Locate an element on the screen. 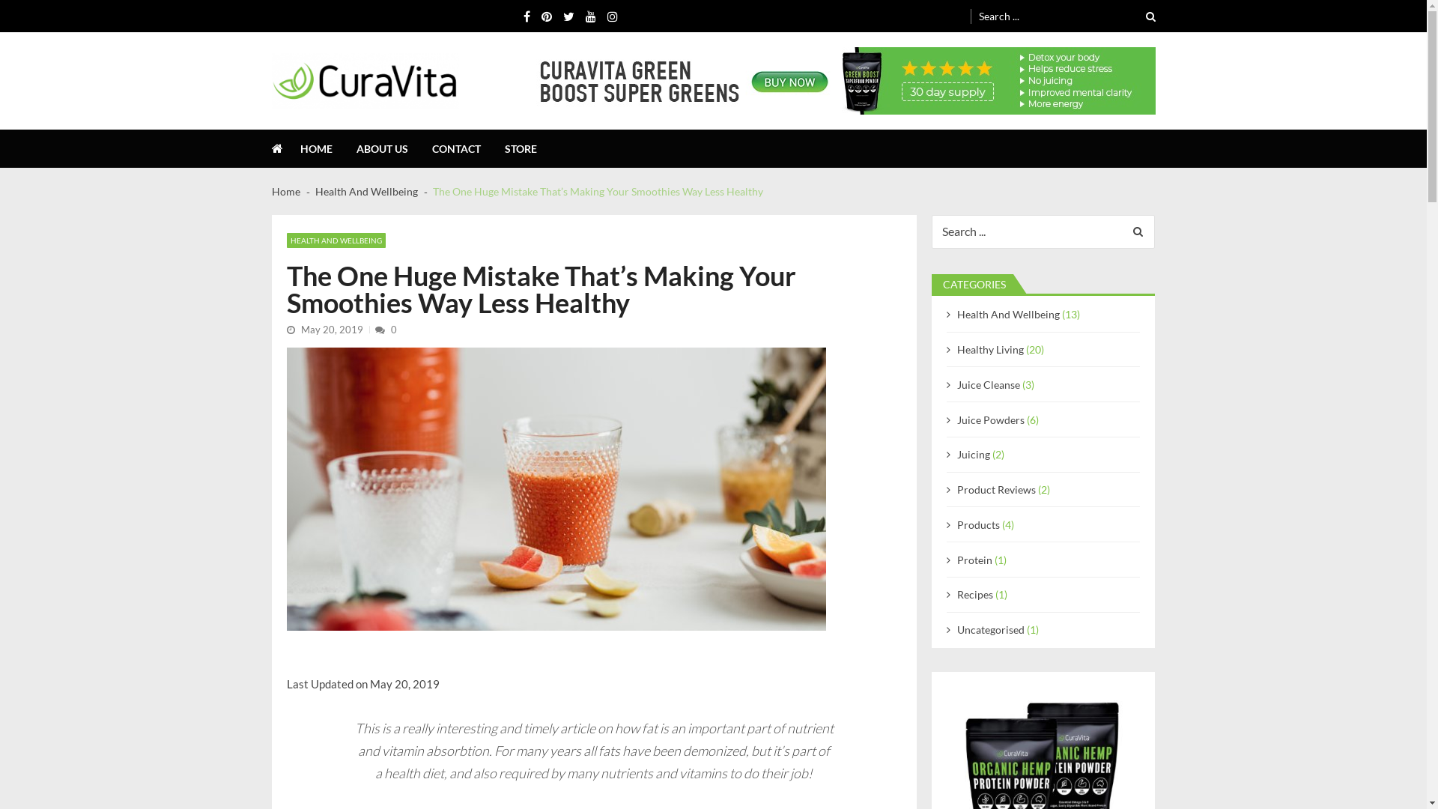 Image resolution: width=1438 pixels, height=809 pixels. Search is located at coordinates (1137, 232).